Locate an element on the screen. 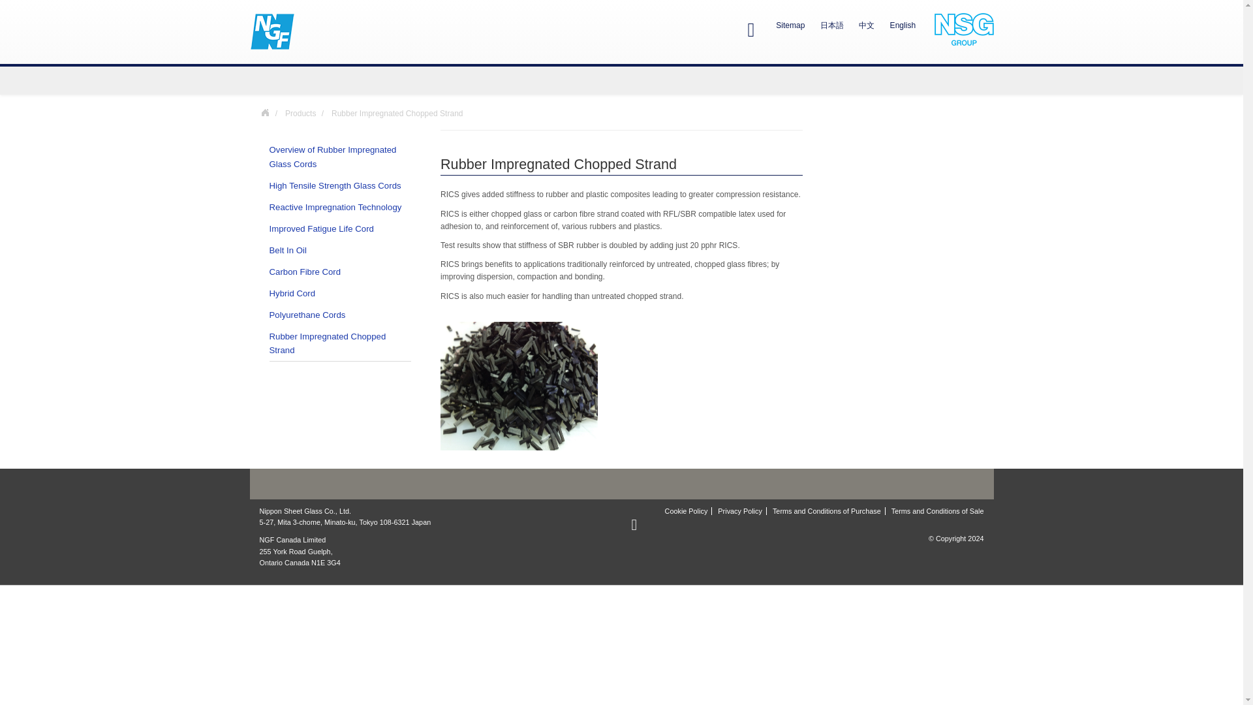 Image resolution: width=1253 pixels, height=705 pixels. Sitemap is located at coordinates (790, 26).